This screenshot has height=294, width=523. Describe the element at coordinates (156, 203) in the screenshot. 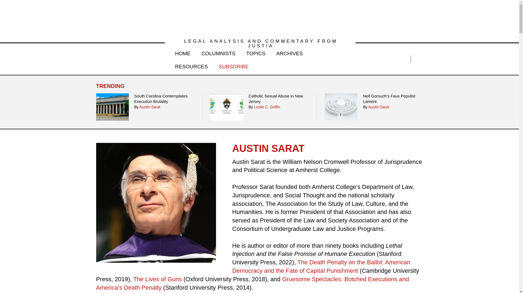

I see `Austin Sarat` at that location.